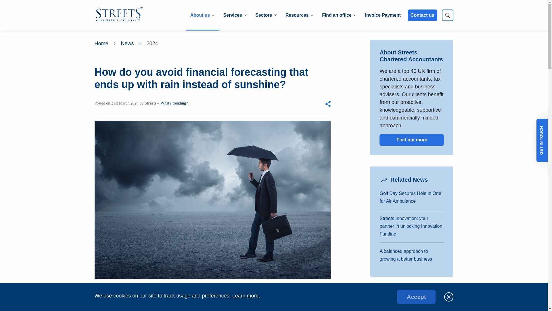 The width and height of the screenshot is (552, 311). Describe the element at coordinates (405, 255) in the screenshot. I see `Read A balanced approach to growing a better business` at that location.